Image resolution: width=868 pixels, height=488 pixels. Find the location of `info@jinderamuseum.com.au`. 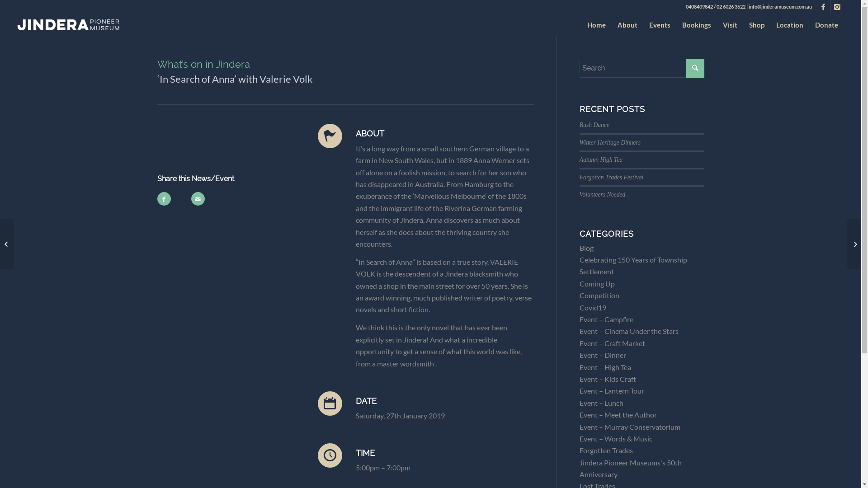

info@jinderamuseum.com.au is located at coordinates (780, 6).